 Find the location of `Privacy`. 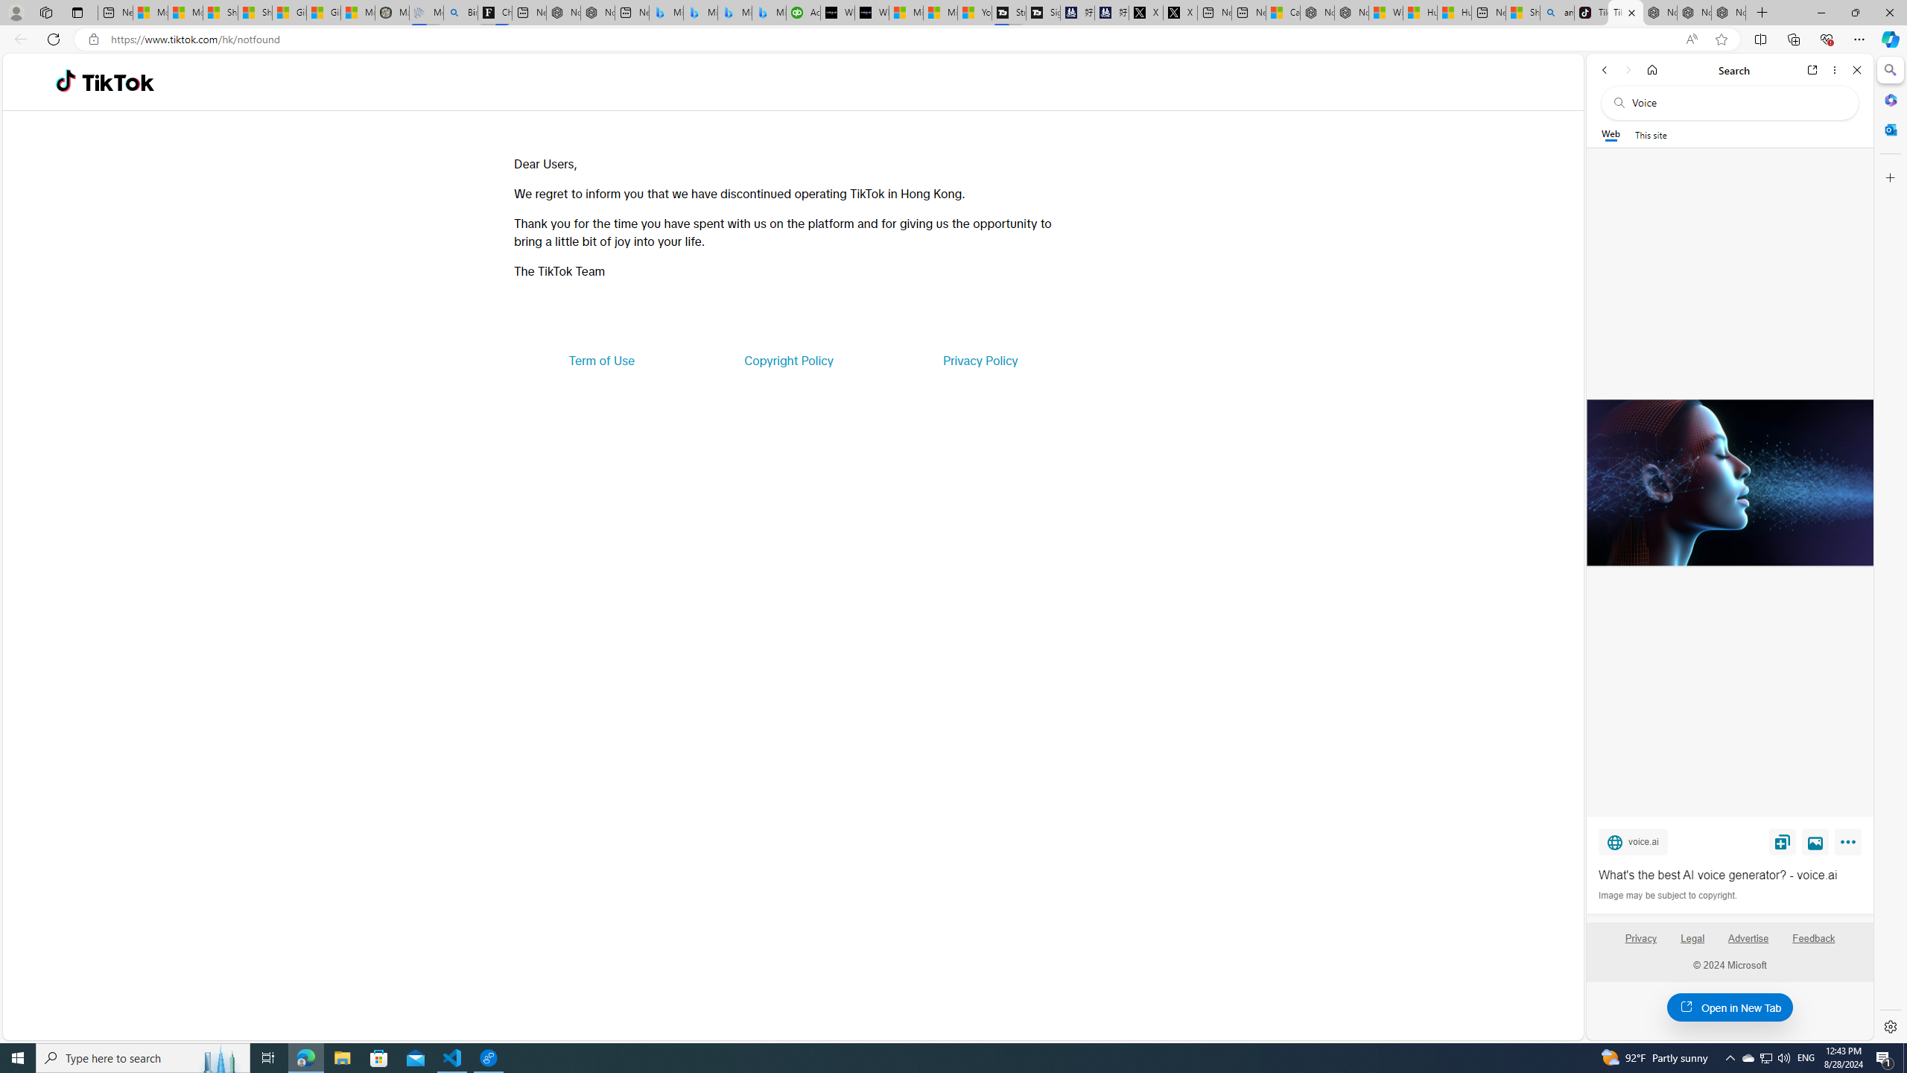

Privacy is located at coordinates (1640, 944).